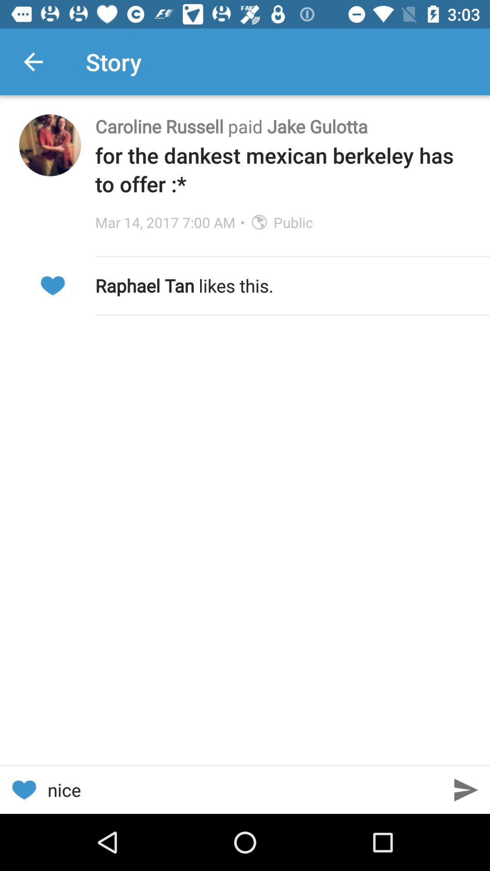  What do you see at coordinates (24, 790) in the screenshot?
I see `like this post` at bounding box center [24, 790].